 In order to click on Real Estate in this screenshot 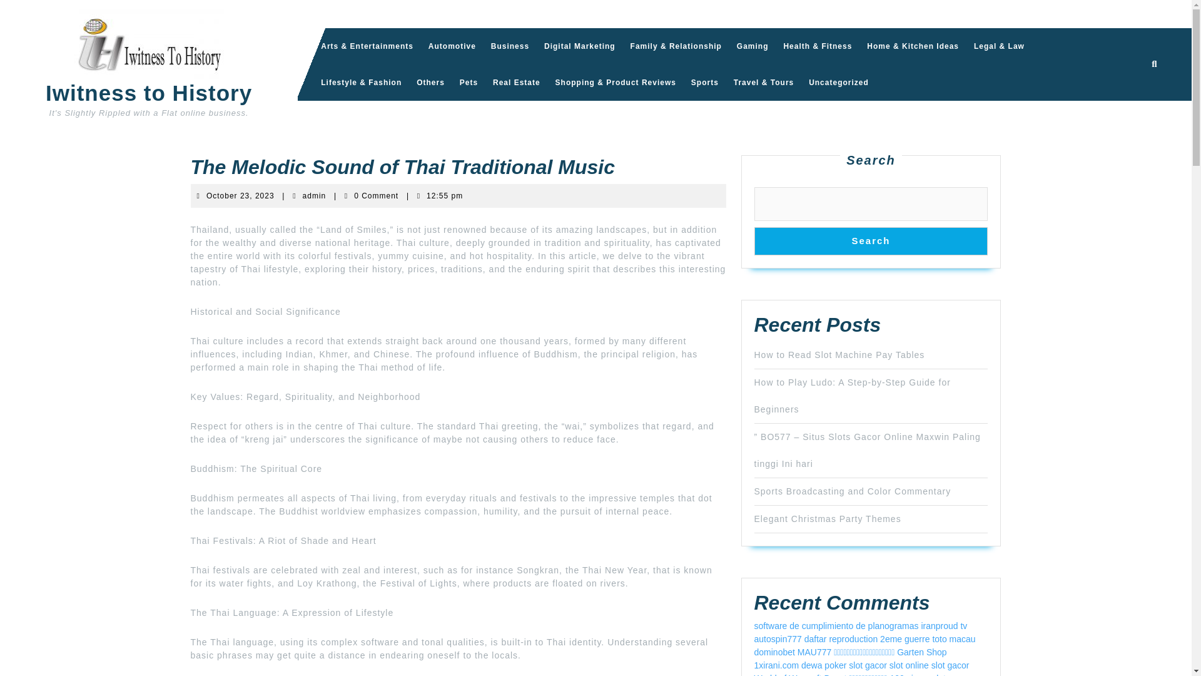, I will do `click(240, 195)`.